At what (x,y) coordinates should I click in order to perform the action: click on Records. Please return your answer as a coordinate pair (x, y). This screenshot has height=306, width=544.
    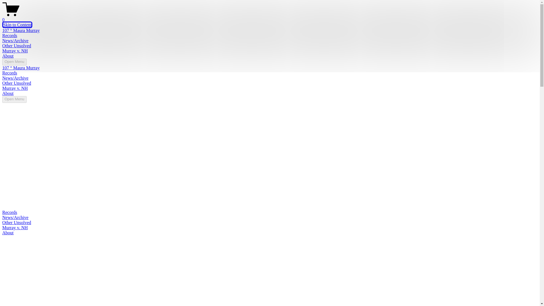
    Looking at the image, I should click on (9, 35).